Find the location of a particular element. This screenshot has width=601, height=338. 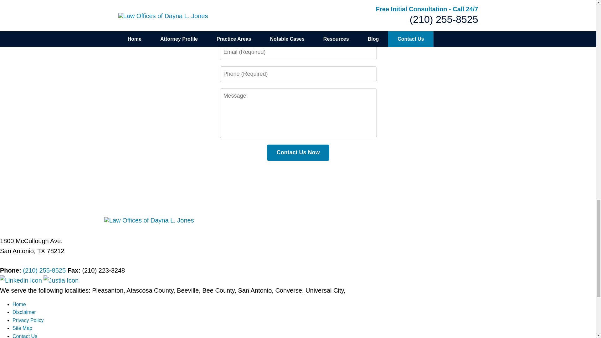

Contact Us Now is located at coordinates (298, 153).